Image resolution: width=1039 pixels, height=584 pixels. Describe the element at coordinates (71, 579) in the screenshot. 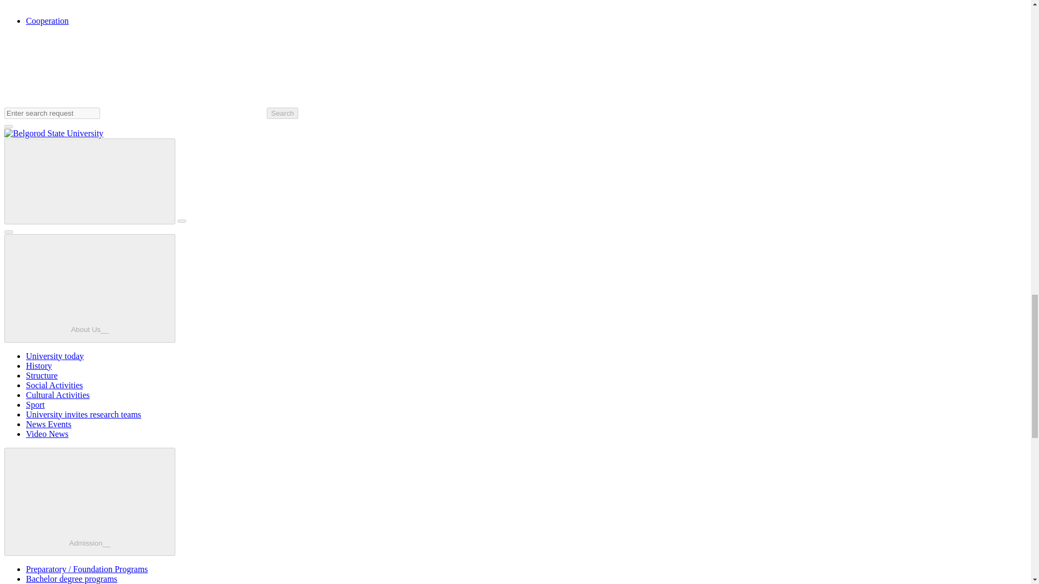

I see `Bachelor degree programs` at that location.